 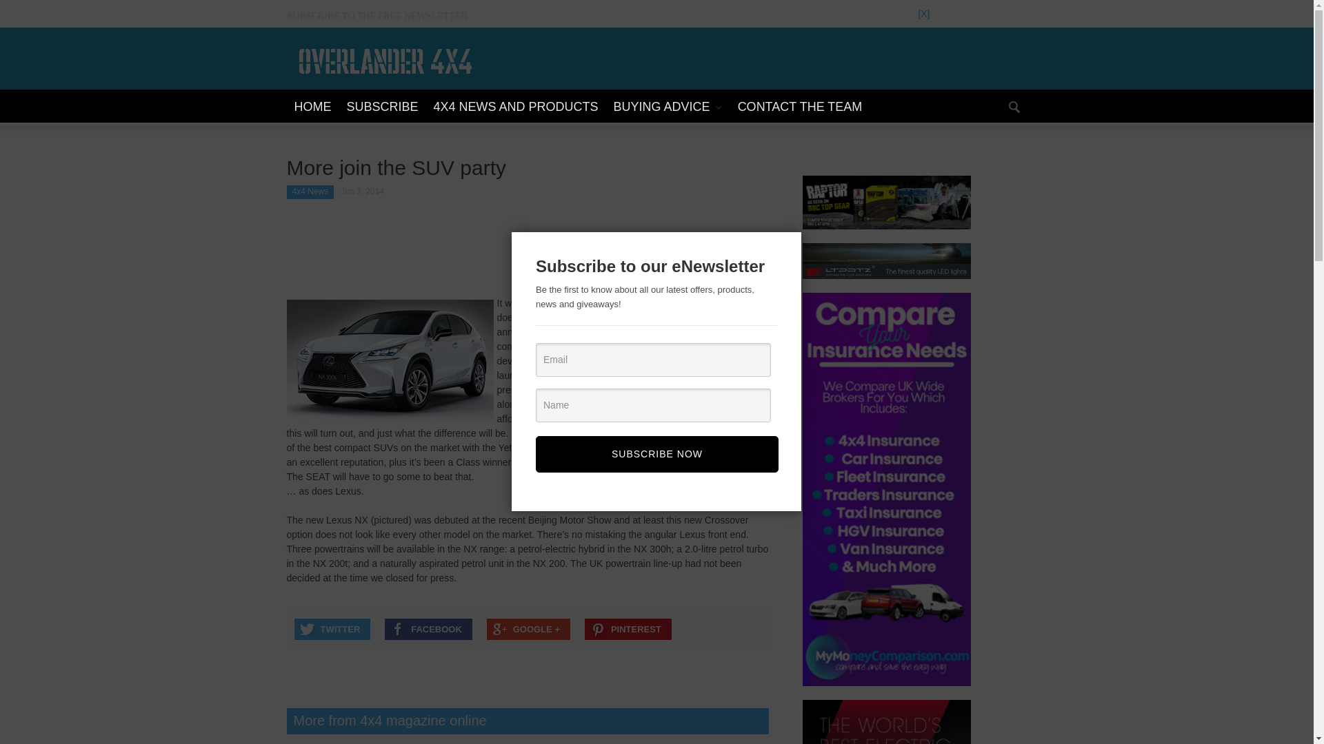 What do you see at coordinates (332, 628) in the screenshot?
I see `TWITTER` at bounding box center [332, 628].